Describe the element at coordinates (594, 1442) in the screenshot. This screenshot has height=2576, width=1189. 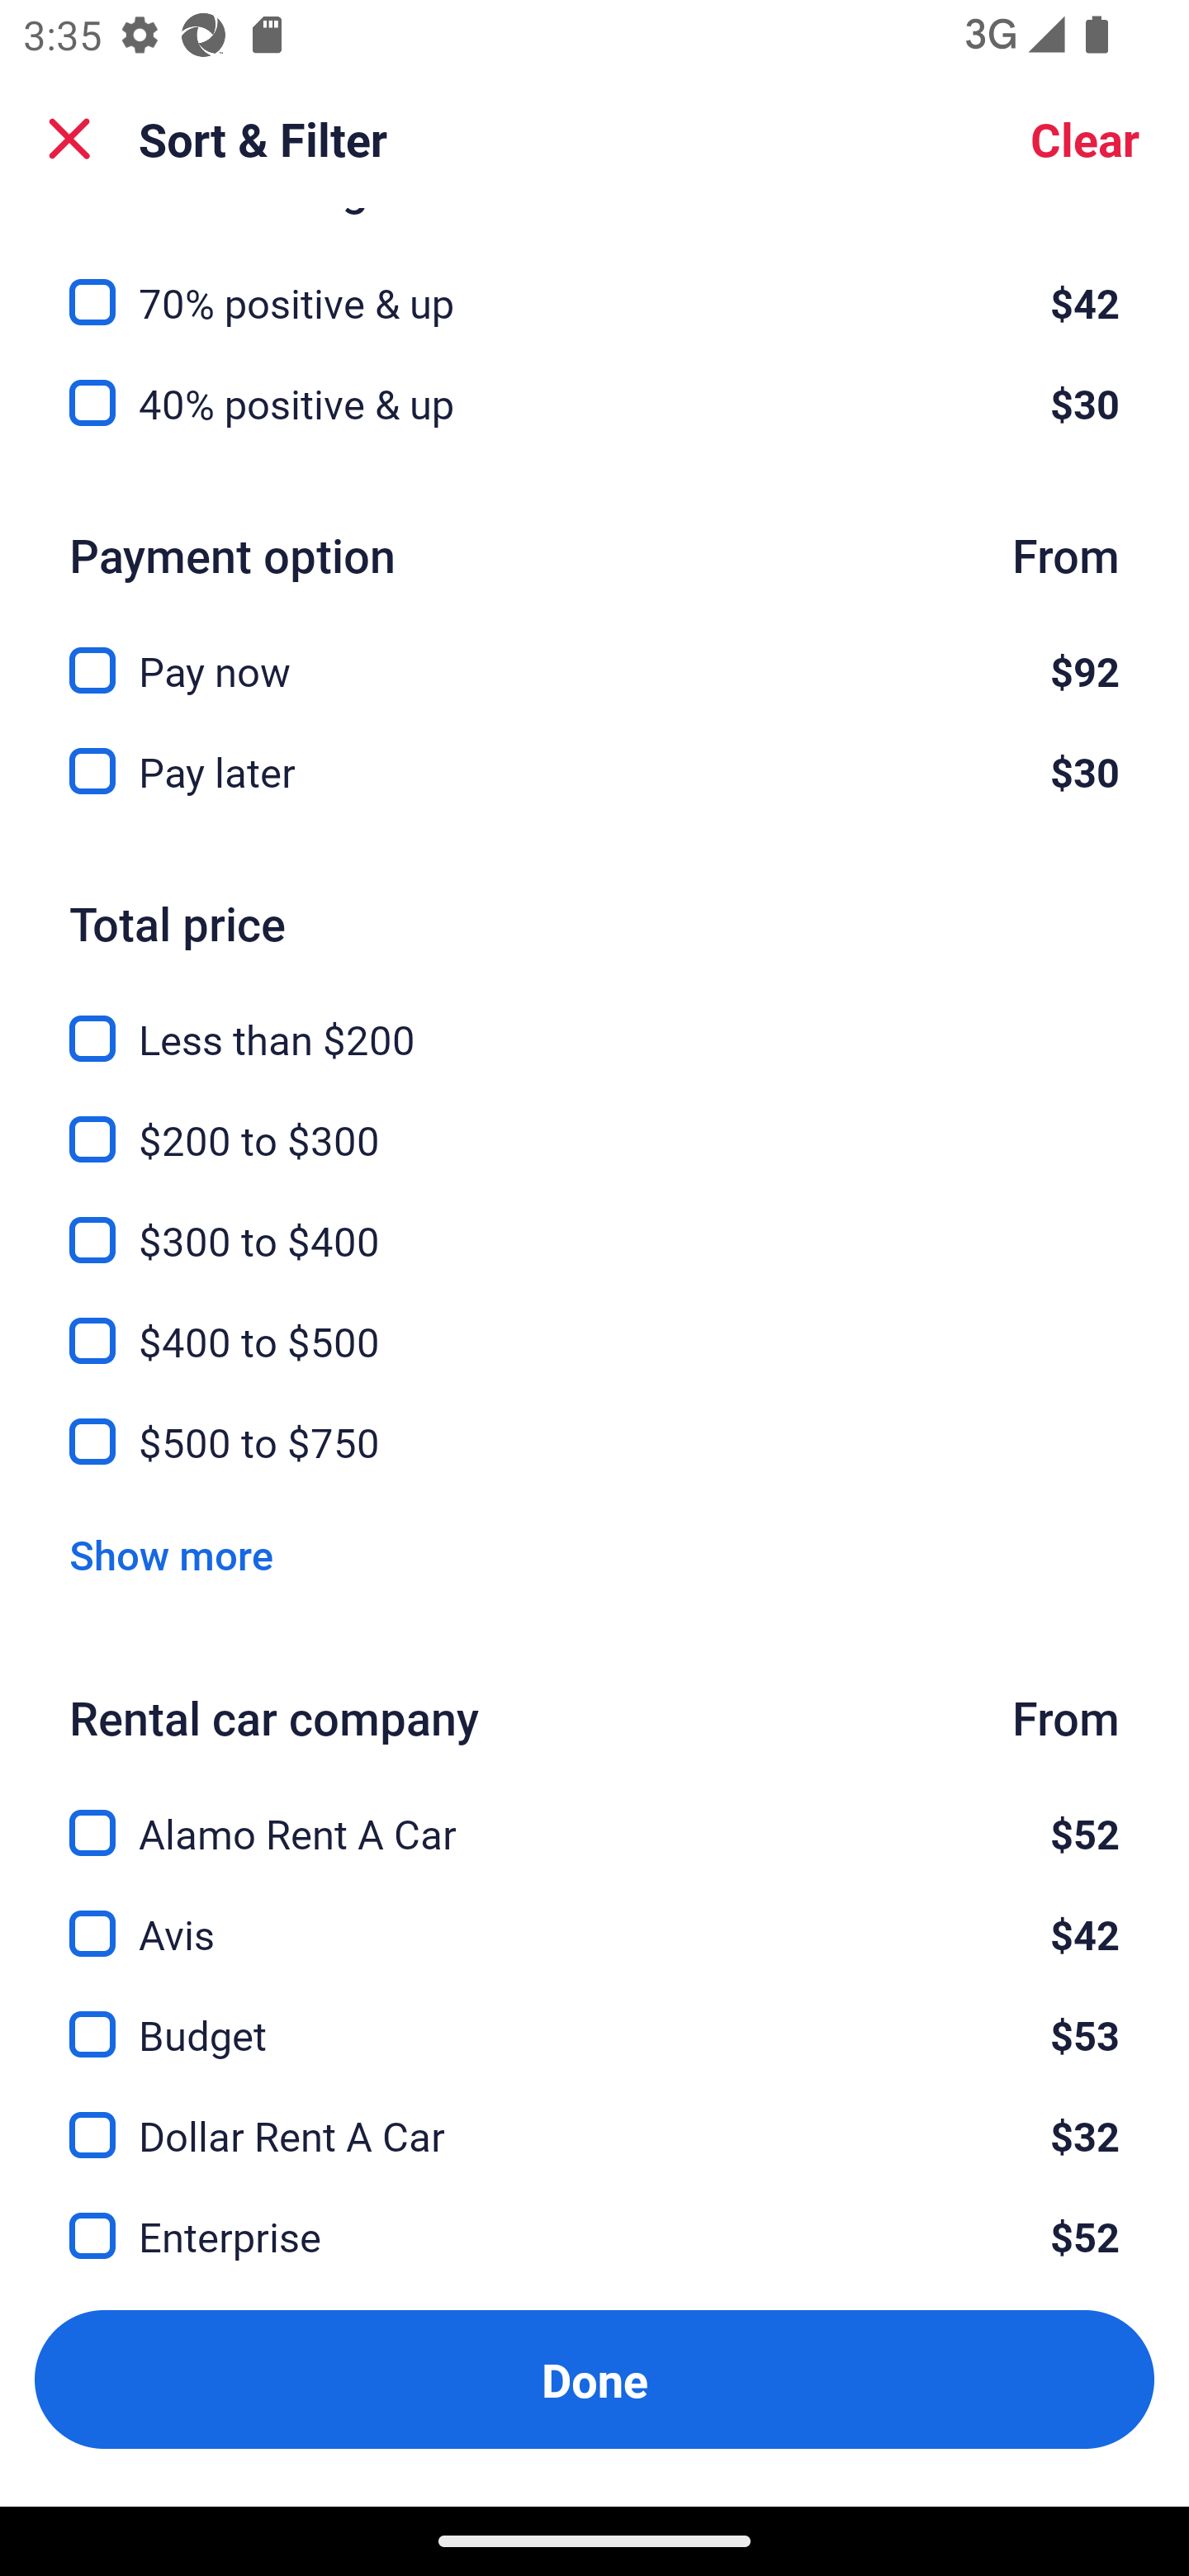
I see `$500 to $750, $500 to $750` at that location.